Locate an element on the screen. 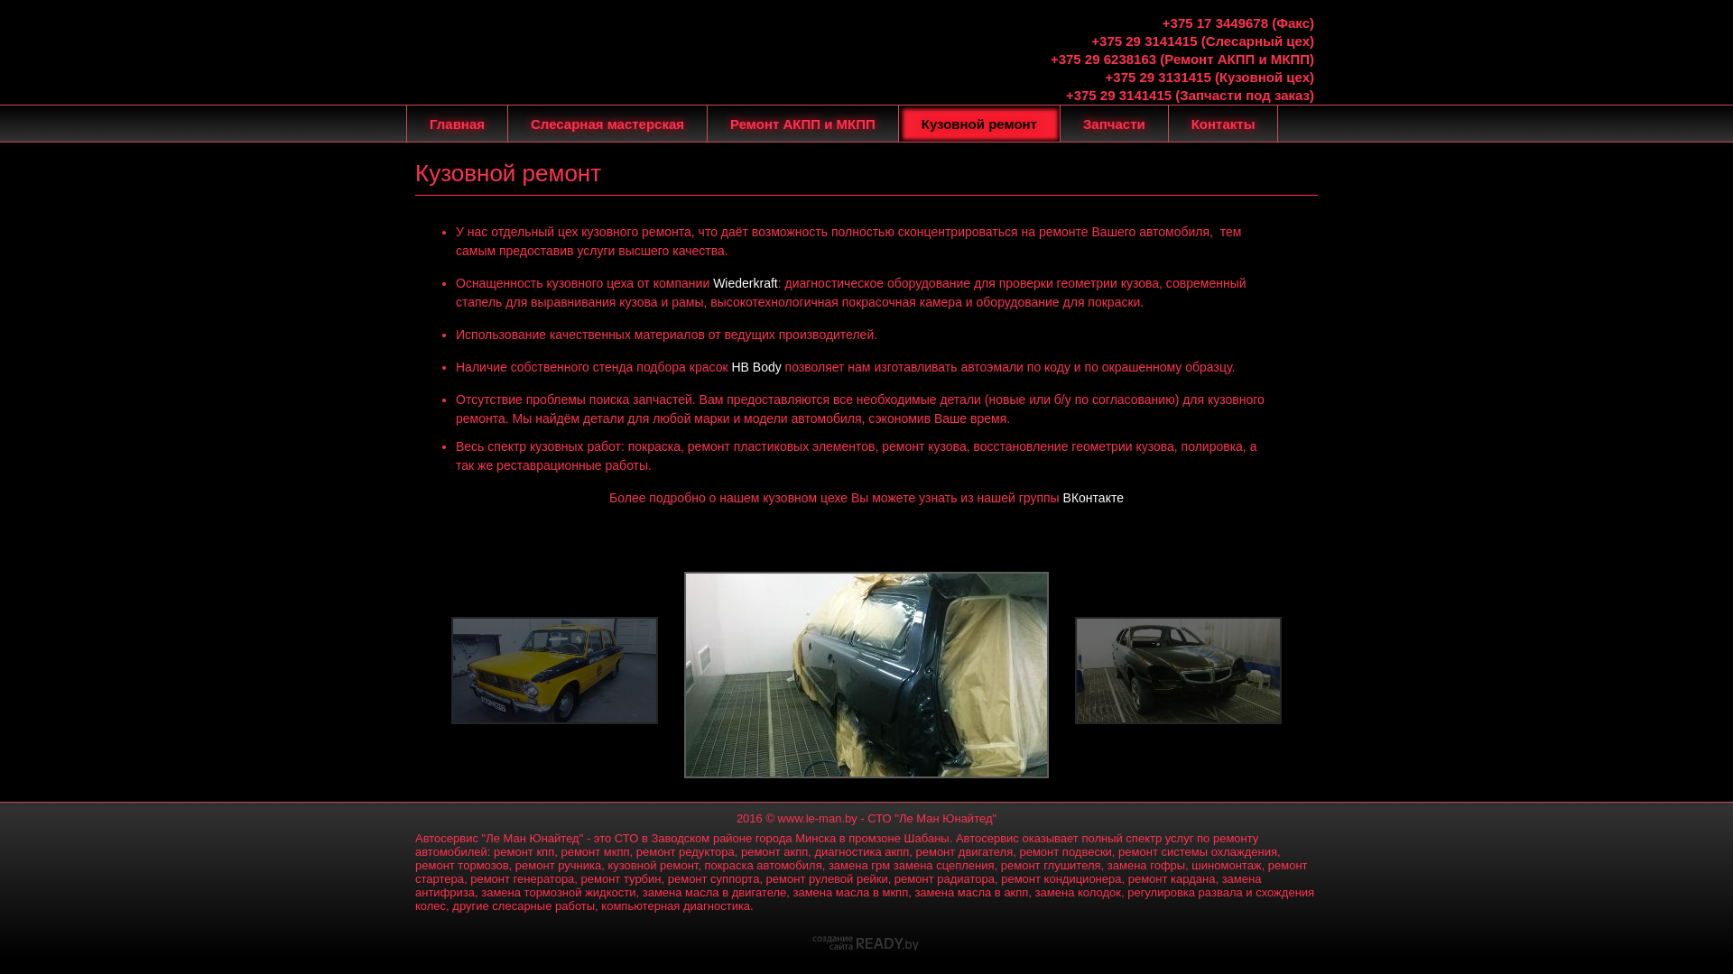  HB Body is located at coordinates (756, 367).